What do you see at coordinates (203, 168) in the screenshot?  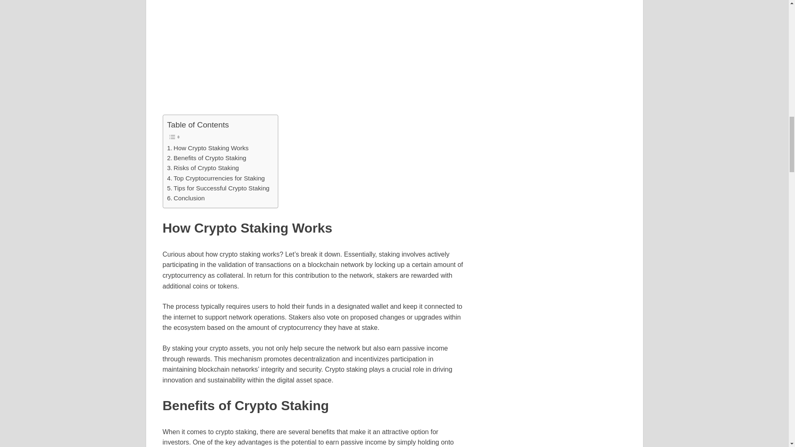 I see `Risks of Crypto Staking` at bounding box center [203, 168].